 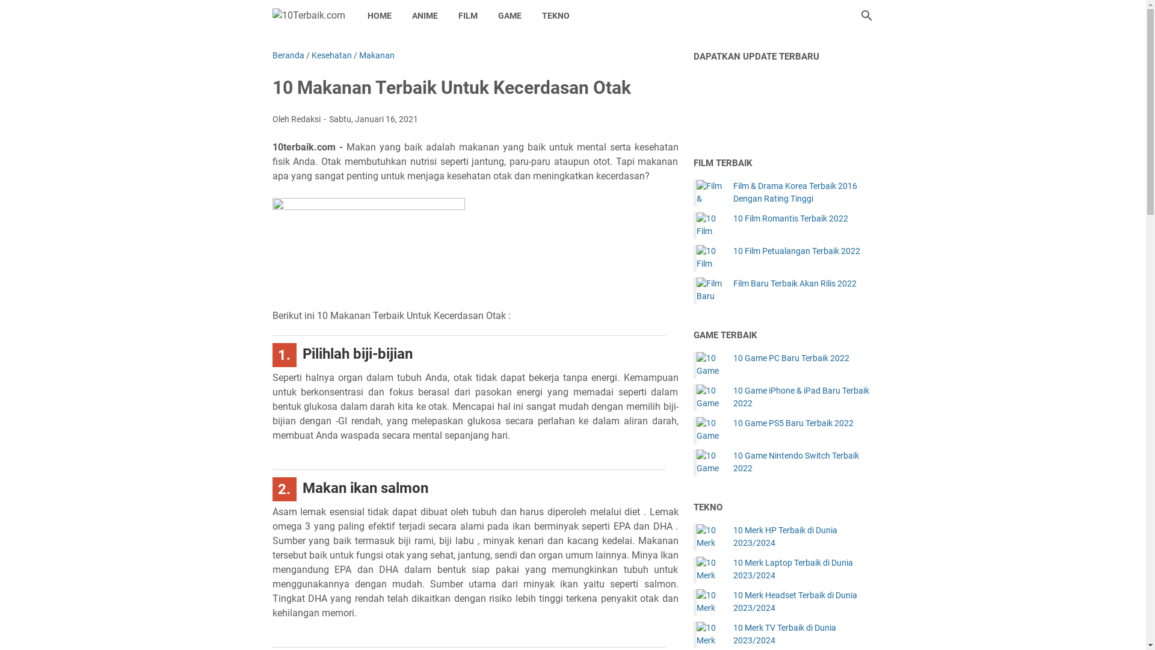 I want to click on 10 Merk HP Terbaik di Dunia 2023/2024, so click(x=710, y=537).